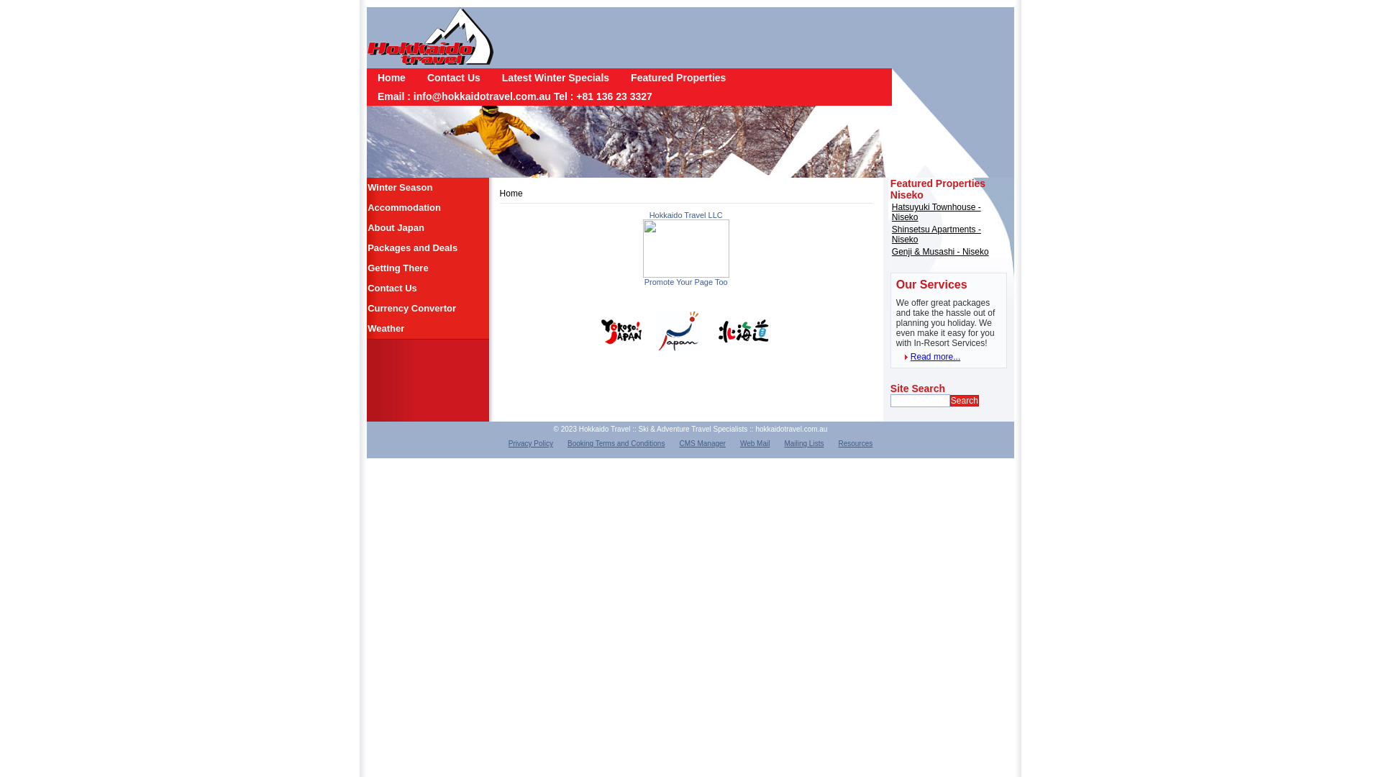 The image size is (1381, 777). Describe the element at coordinates (936, 212) in the screenshot. I see `Hatsuyuki Townhouse - Niseko` at that location.